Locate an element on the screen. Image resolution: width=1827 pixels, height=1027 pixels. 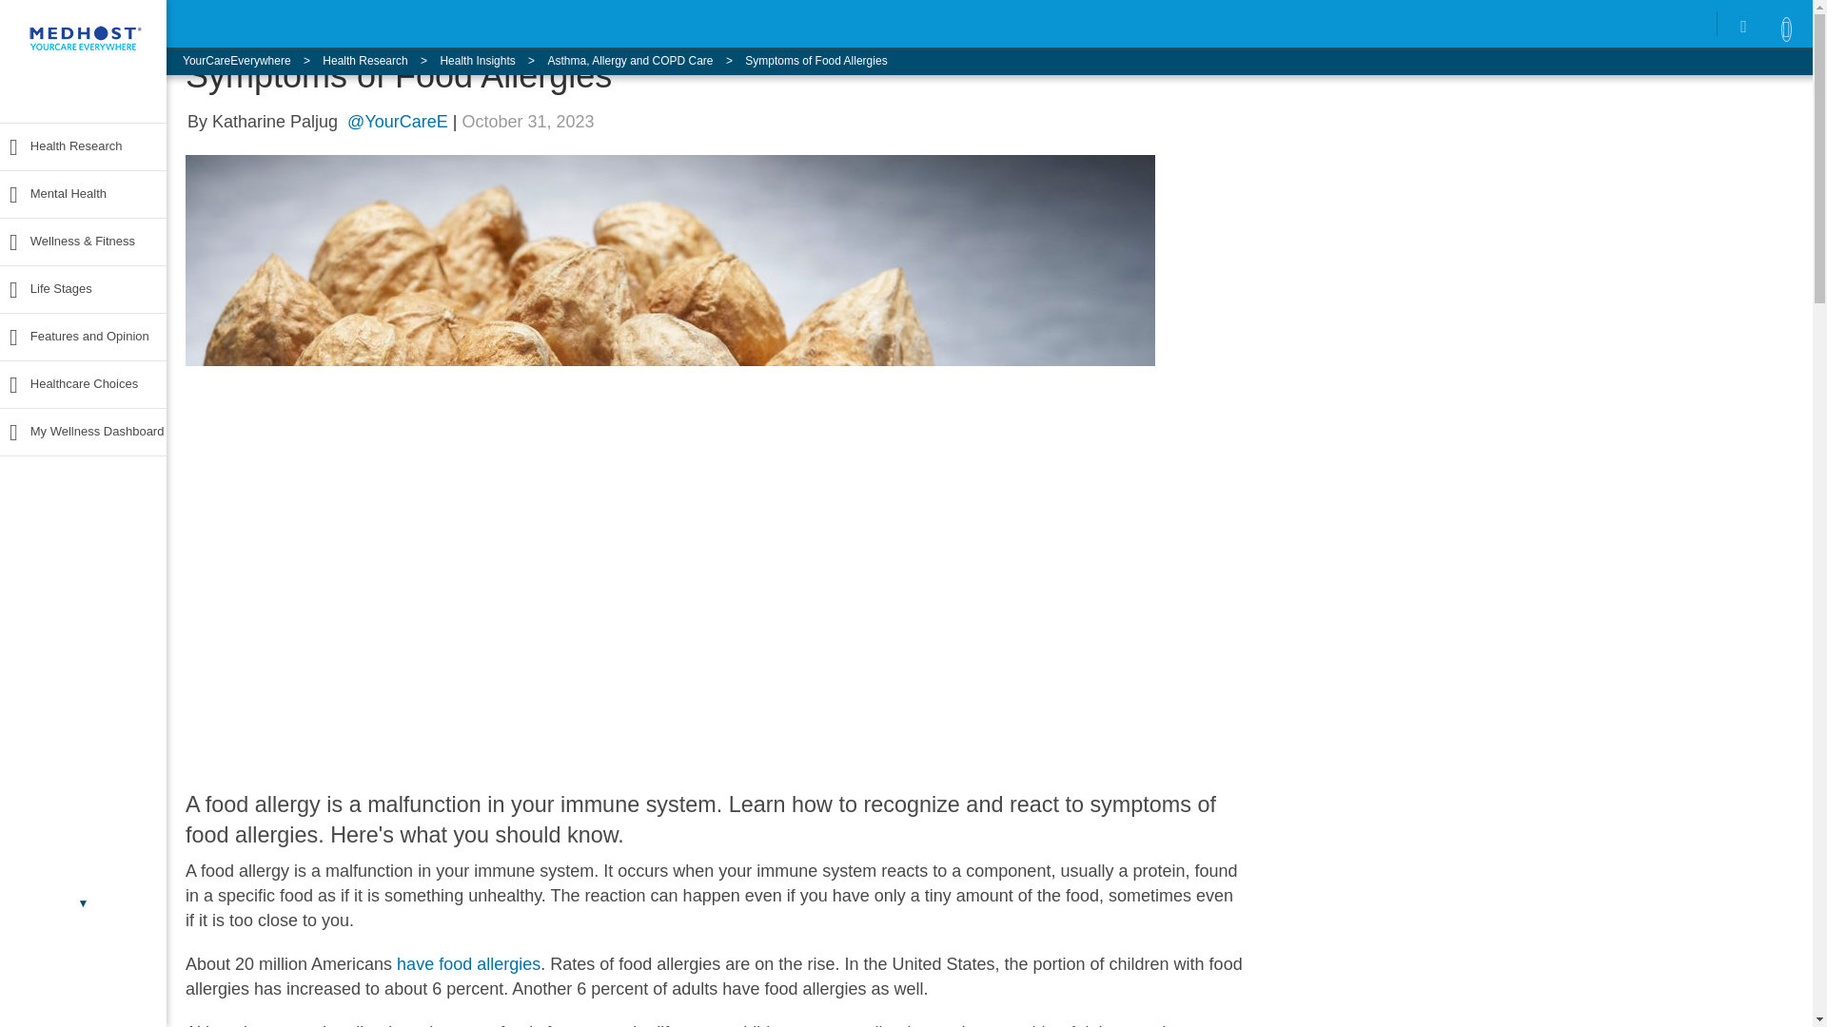
Health Research is located at coordinates (381, 61).